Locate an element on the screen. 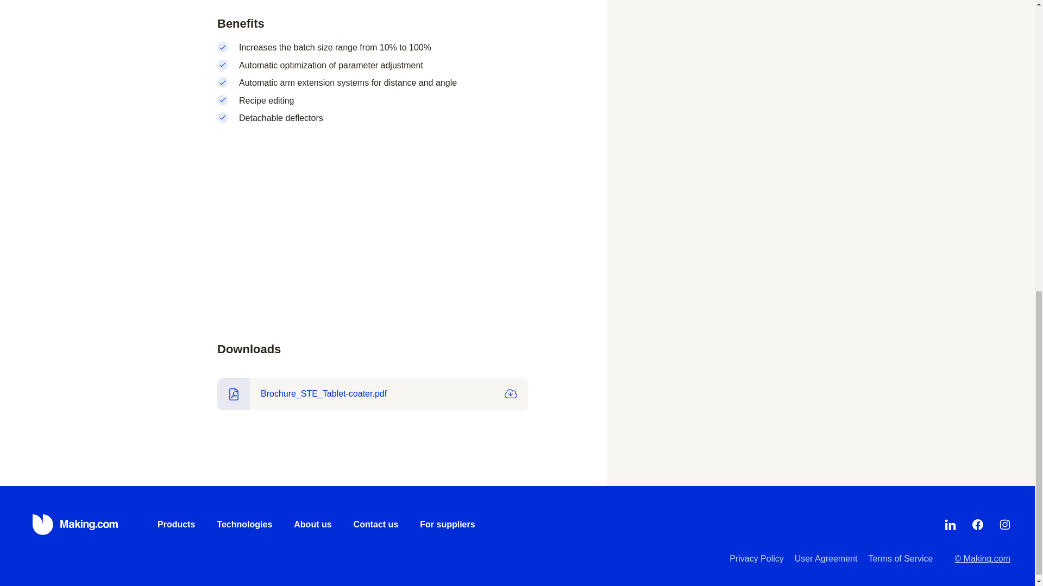  Products is located at coordinates (176, 525).